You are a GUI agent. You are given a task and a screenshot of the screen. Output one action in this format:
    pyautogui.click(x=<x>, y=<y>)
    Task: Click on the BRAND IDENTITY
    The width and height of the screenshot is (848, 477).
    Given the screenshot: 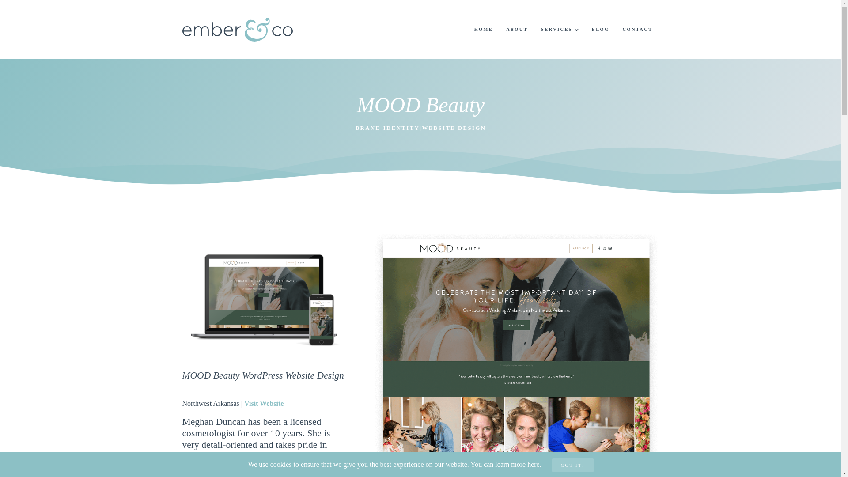 What is the action you would take?
    pyautogui.click(x=387, y=128)
    